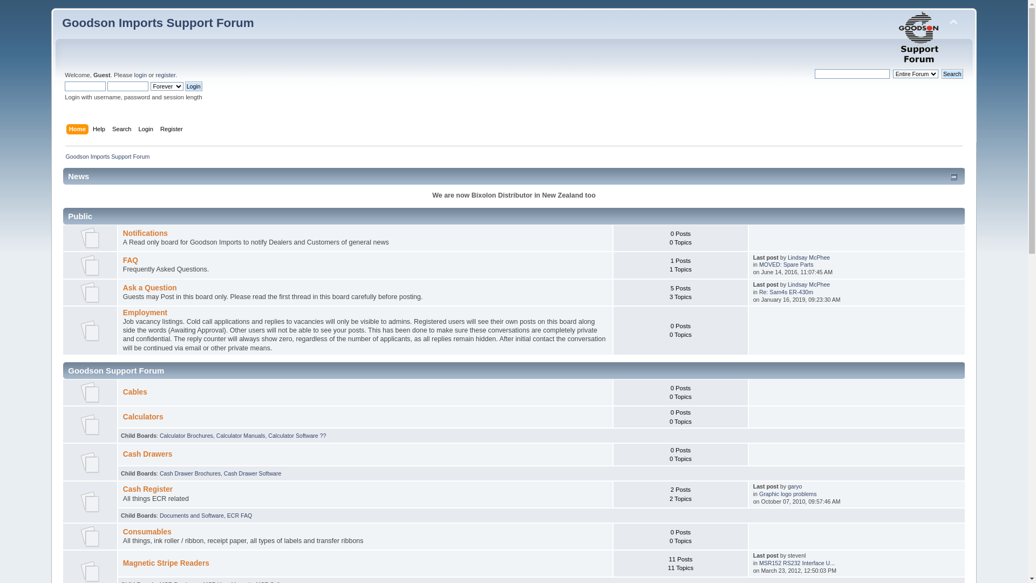 The width and height of the screenshot is (1036, 583). I want to click on Search, so click(952, 74).